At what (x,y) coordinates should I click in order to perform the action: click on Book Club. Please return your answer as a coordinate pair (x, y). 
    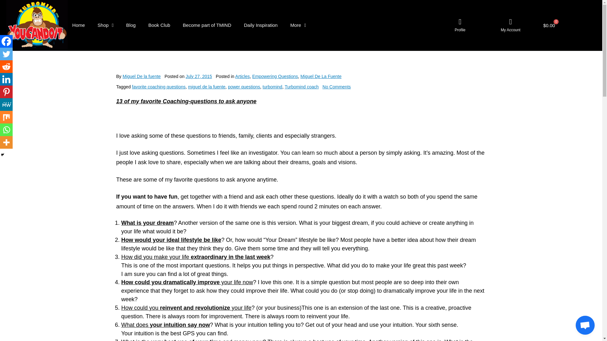
    Looking at the image, I should click on (159, 25).